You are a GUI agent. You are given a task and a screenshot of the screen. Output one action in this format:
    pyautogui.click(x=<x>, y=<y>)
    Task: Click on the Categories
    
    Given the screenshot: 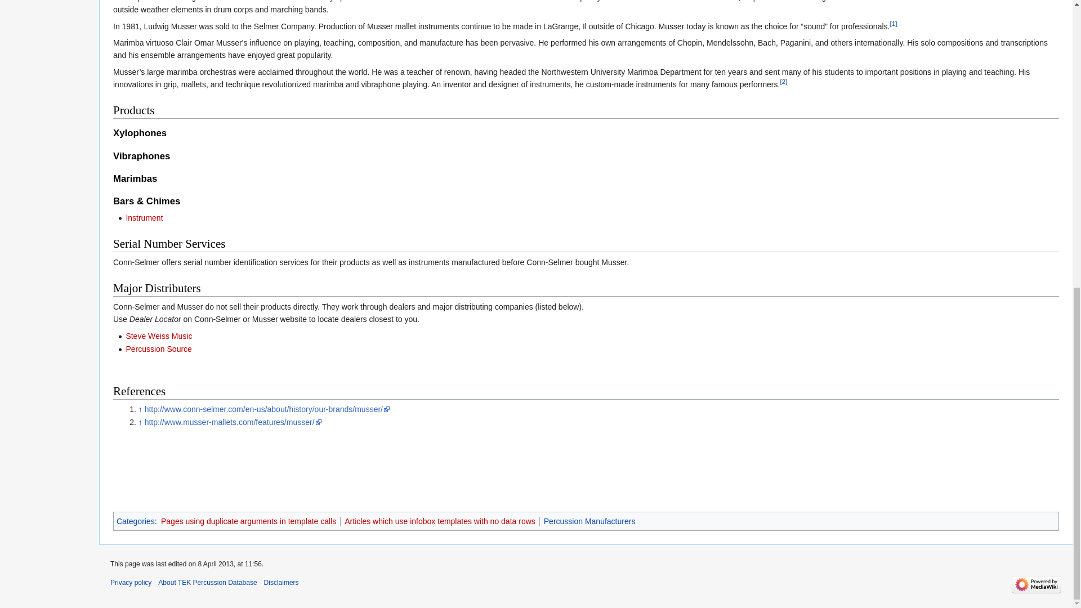 What is the action you would take?
    pyautogui.click(x=135, y=521)
    